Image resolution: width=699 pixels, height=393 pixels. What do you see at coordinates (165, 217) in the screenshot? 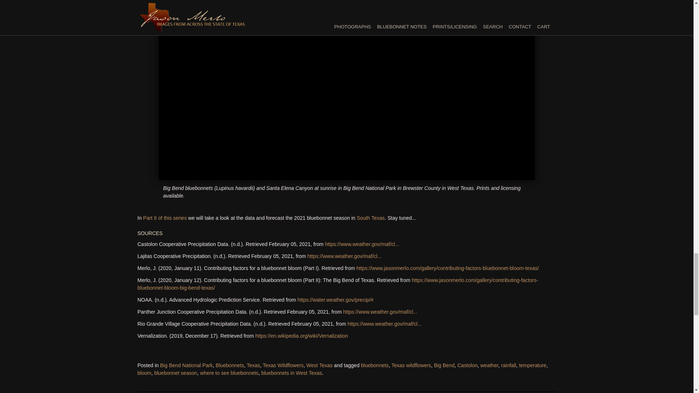
I see `Part II of this series` at bounding box center [165, 217].